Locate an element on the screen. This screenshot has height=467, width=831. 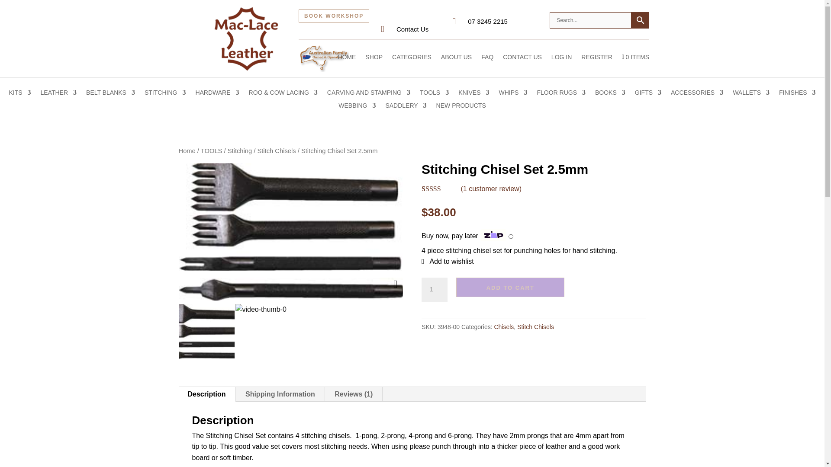
1 is located at coordinates (435, 289).